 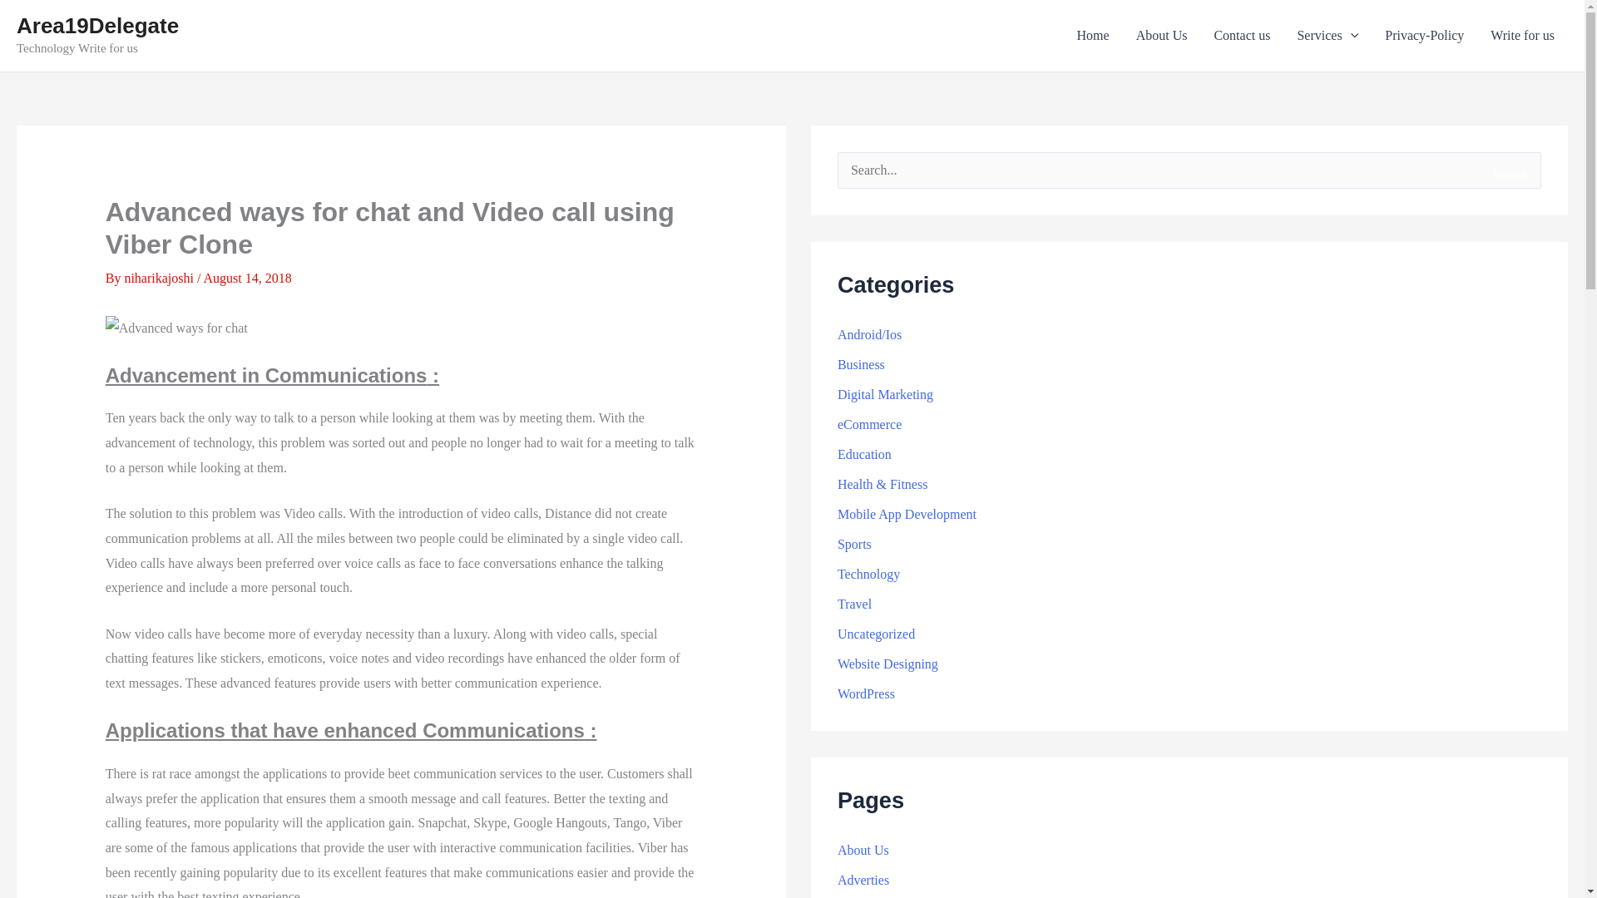 I want to click on niharikajoshi, so click(x=160, y=278).